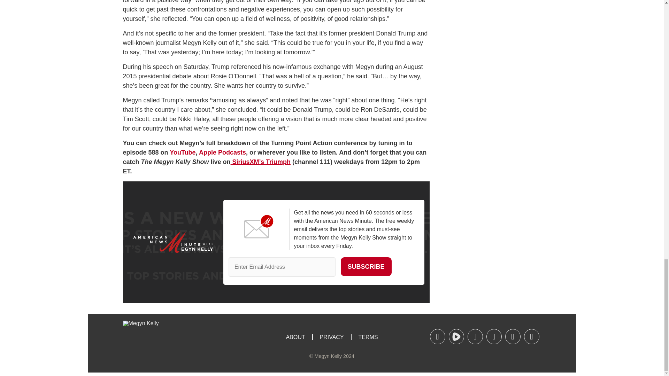 The width and height of the screenshot is (669, 376). Describe the element at coordinates (368, 337) in the screenshot. I see `Terms of Service` at that location.